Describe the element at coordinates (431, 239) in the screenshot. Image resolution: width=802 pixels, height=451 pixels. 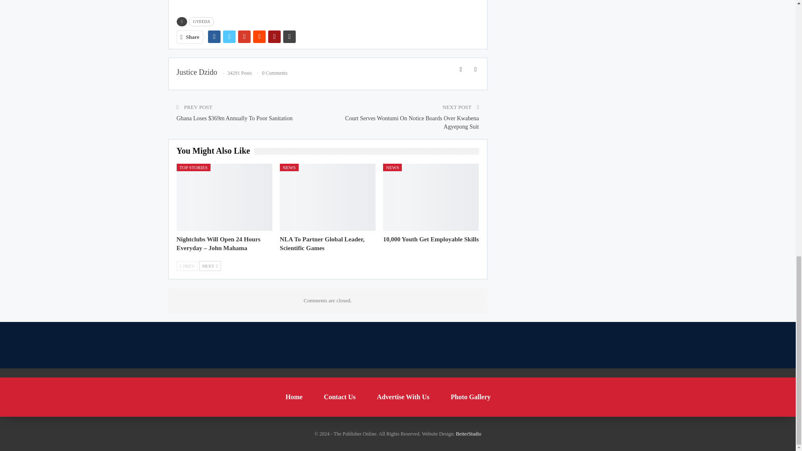
I see `10,000 Youth Get Employable Skills` at that location.